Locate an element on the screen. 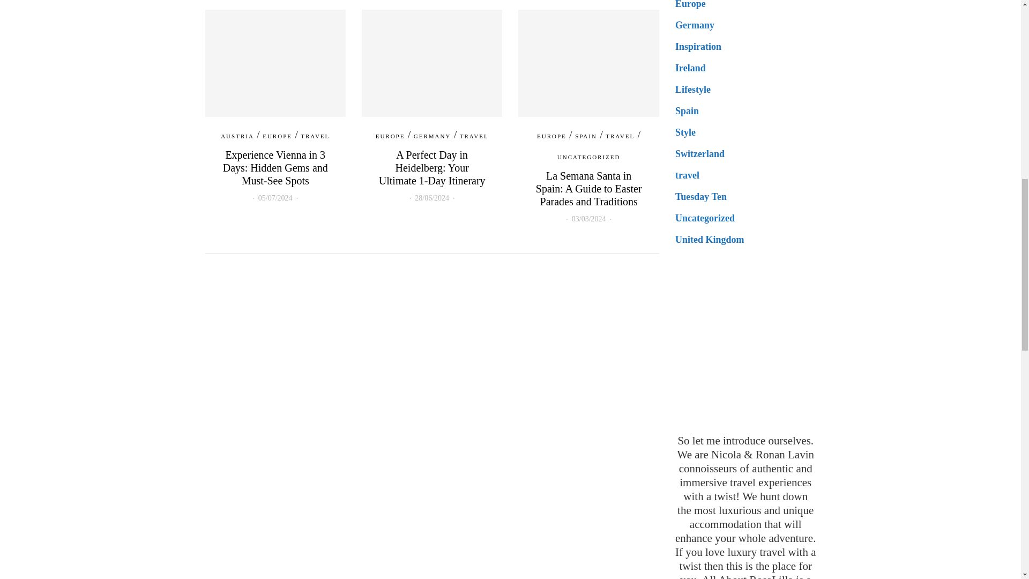 The image size is (1029, 579). TRAVEL is located at coordinates (620, 136).